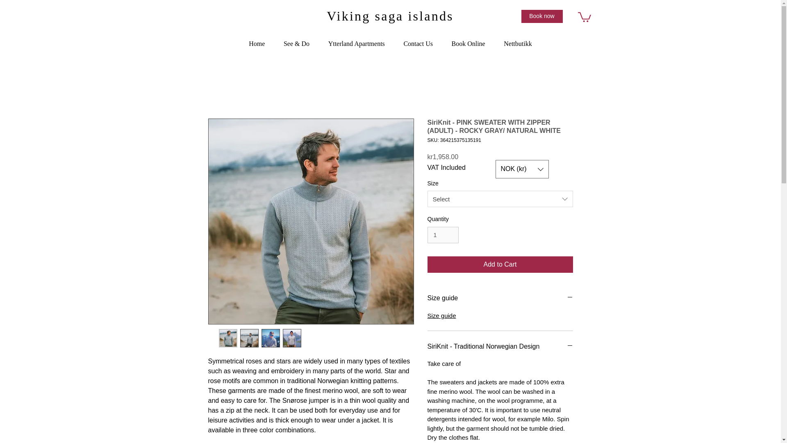  I want to click on Add to Cart, so click(500, 265).